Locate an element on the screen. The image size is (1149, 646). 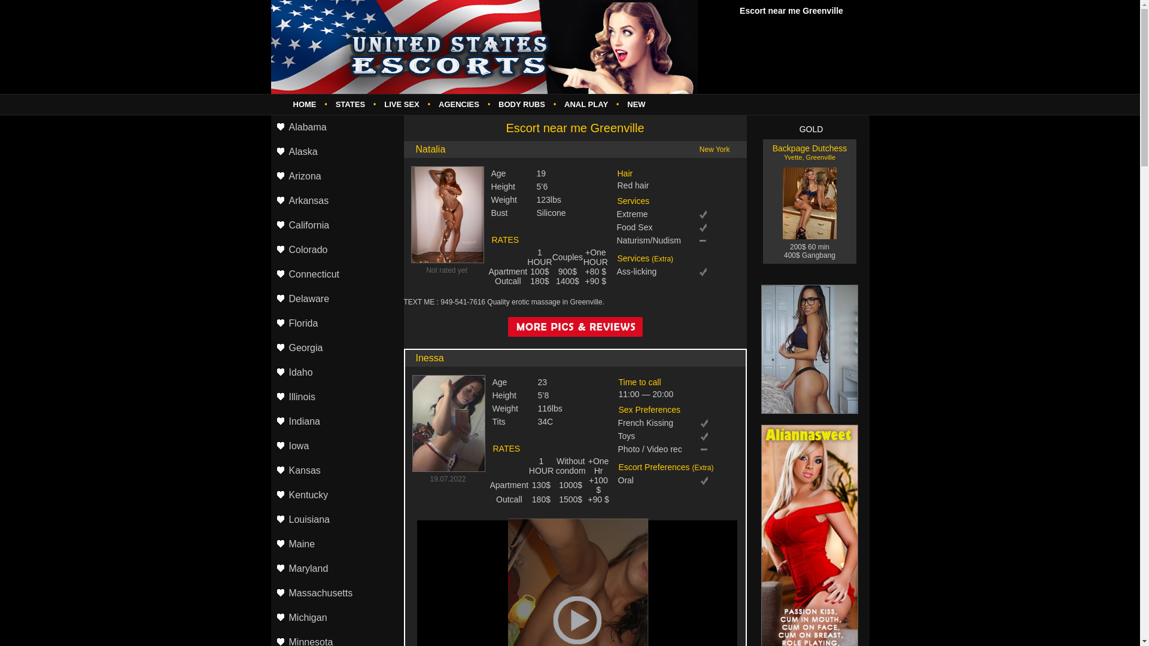
Escort near me Greenville is located at coordinates (484, 47).